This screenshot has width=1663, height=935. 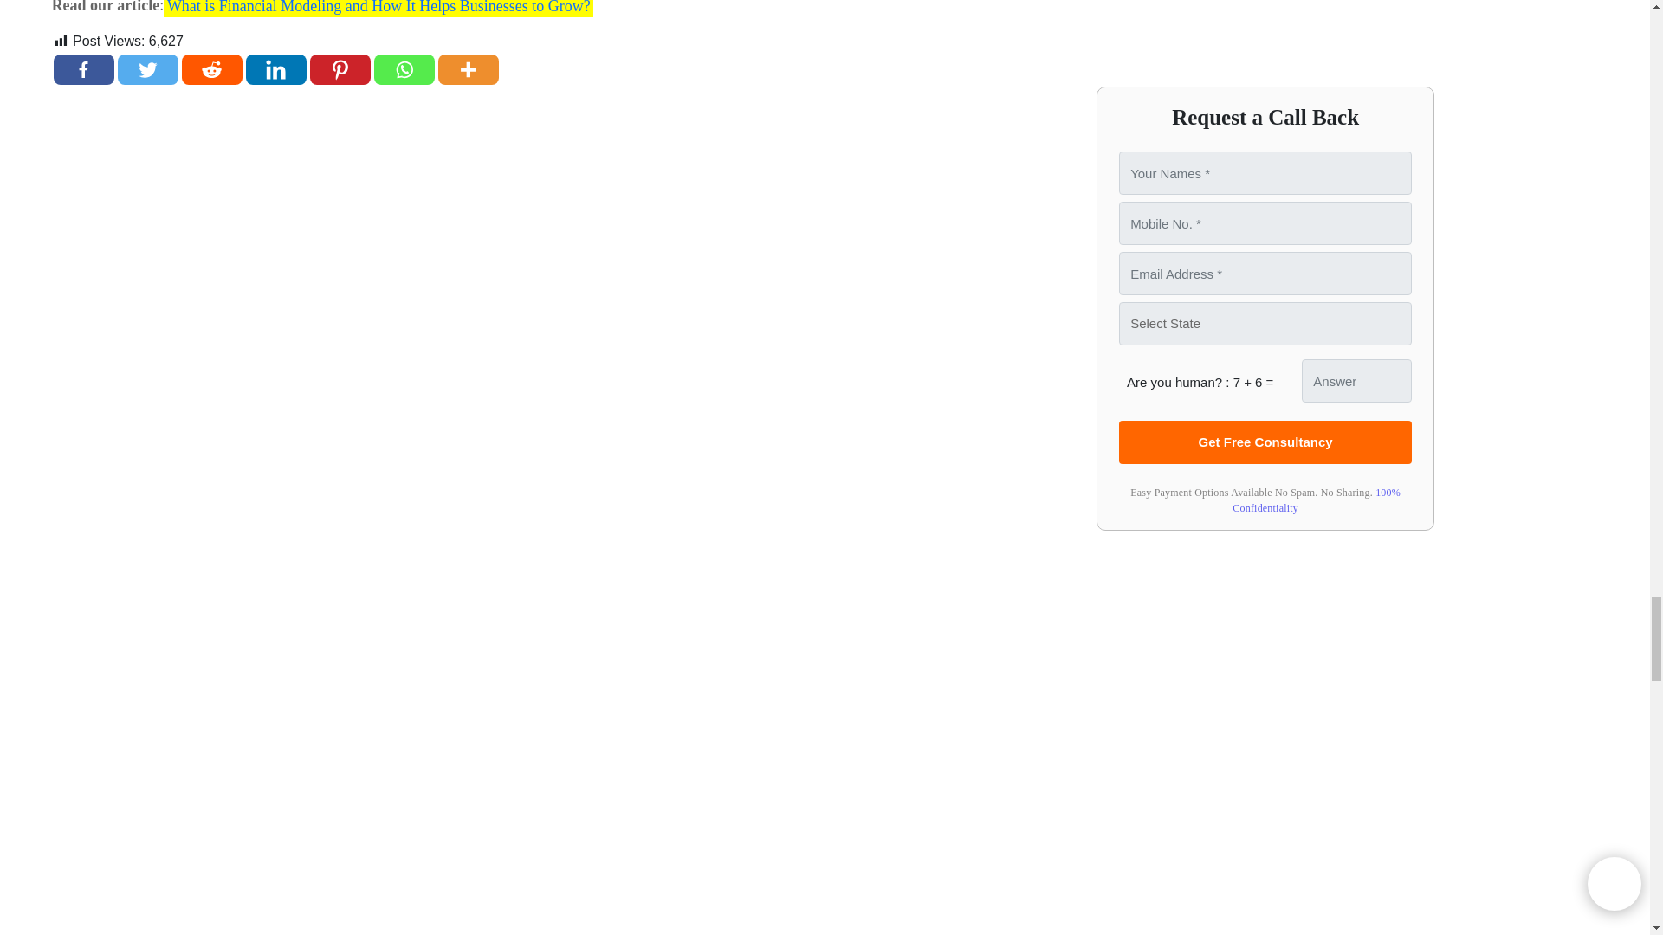 What do you see at coordinates (340, 69) in the screenshot?
I see `Pinterest` at bounding box center [340, 69].